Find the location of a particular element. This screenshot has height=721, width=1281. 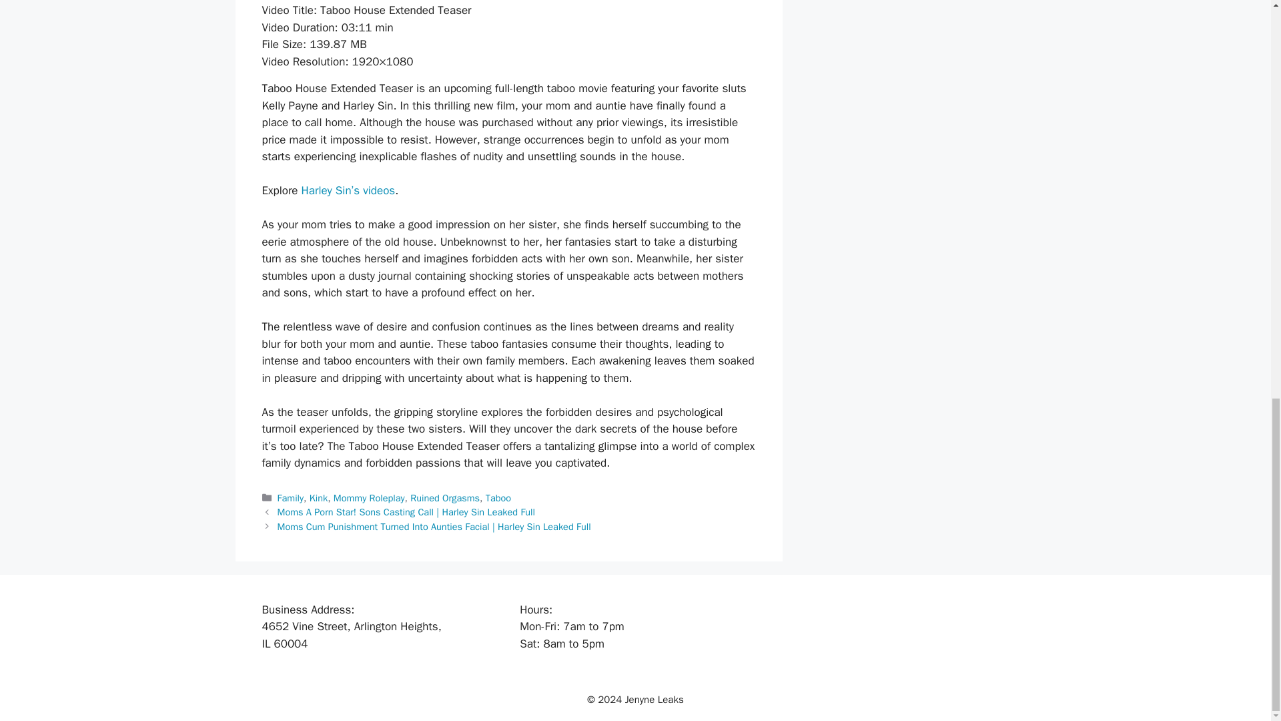

Mommy Roleplay is located at coordinates (368, 497).